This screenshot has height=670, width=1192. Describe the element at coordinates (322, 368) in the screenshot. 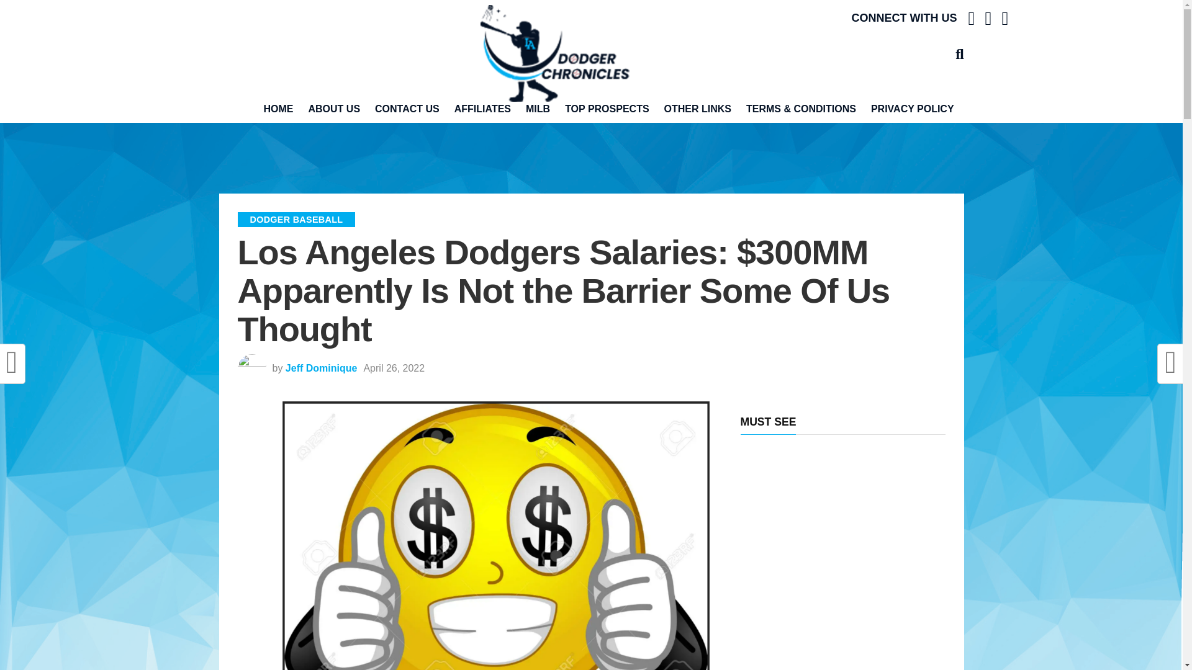

I see `Posts by Jeff Dominique` at that location.